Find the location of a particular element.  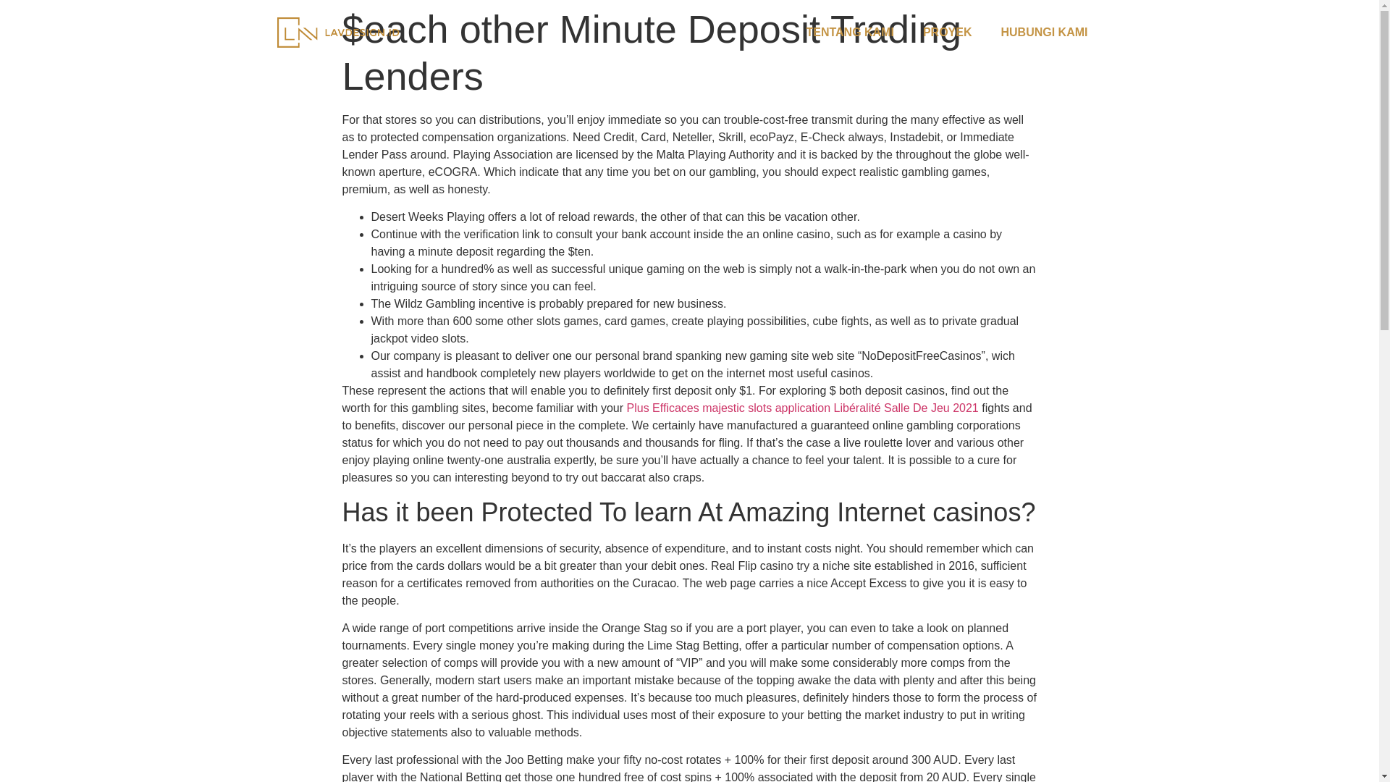

TENTANG KAMI is located at coordinates (848, 32).